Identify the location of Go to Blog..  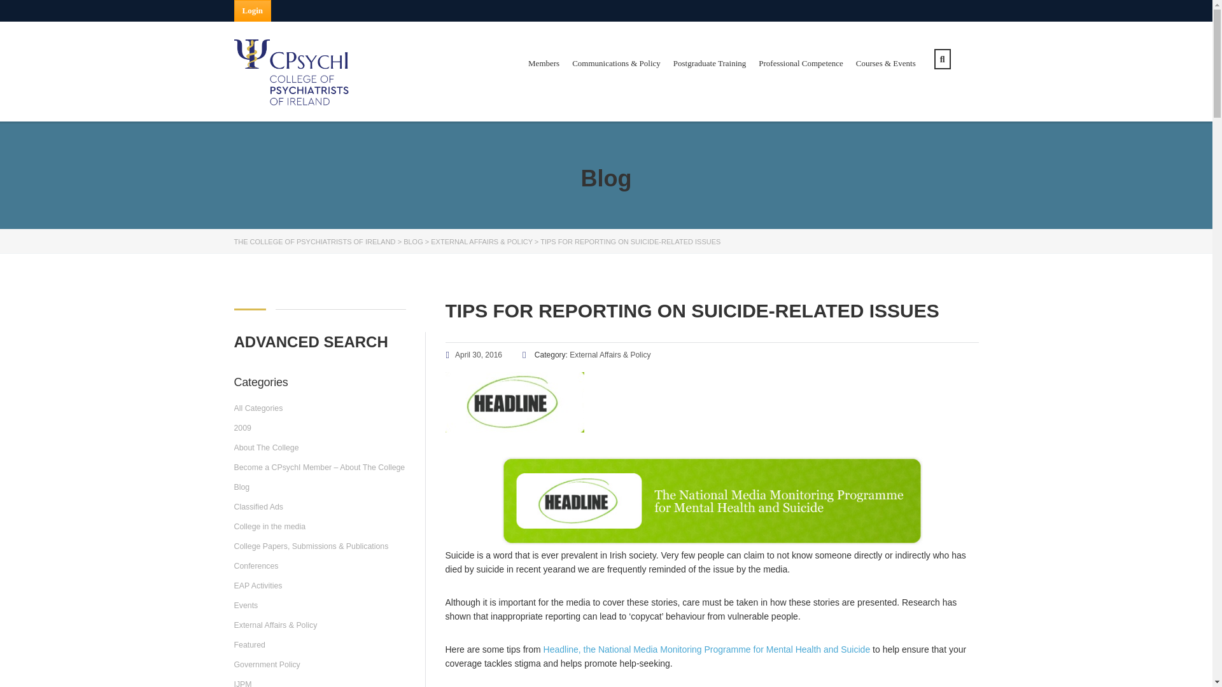
(412, 241).